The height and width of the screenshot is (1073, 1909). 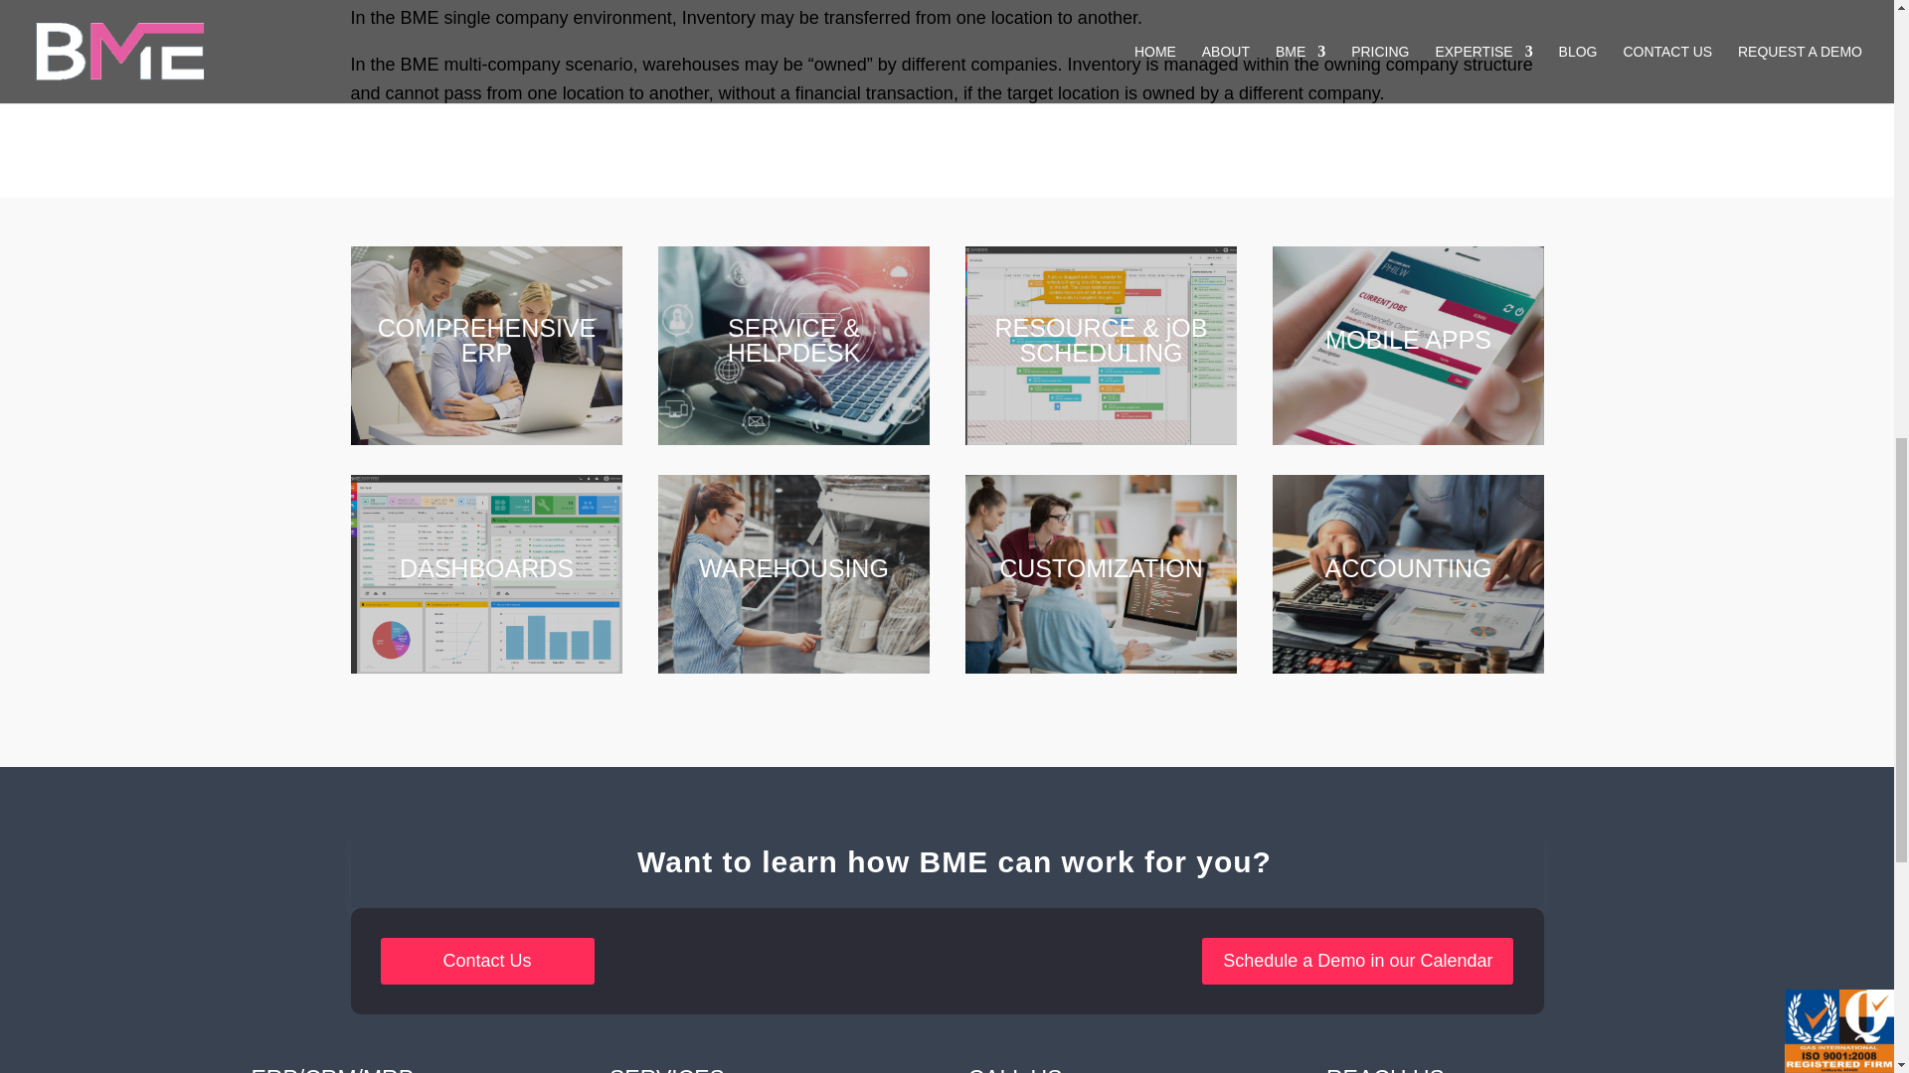 I want to click on View More, so click(x=495, y=382).